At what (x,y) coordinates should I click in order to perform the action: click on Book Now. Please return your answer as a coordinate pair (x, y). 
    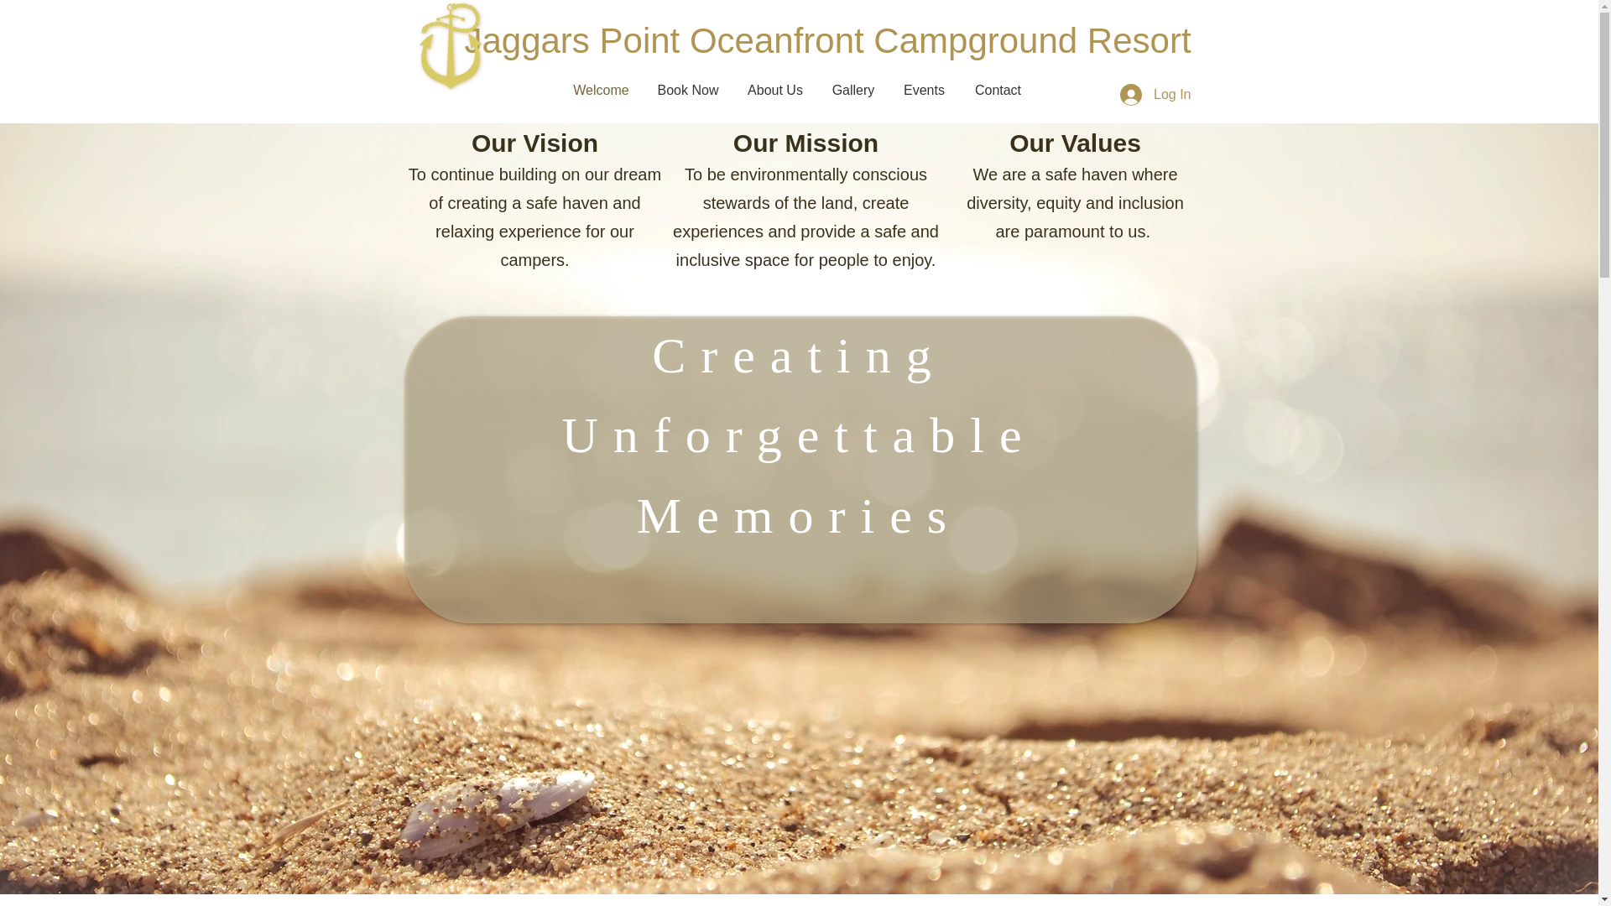
    Looking at the image, I should click on (688, 91).